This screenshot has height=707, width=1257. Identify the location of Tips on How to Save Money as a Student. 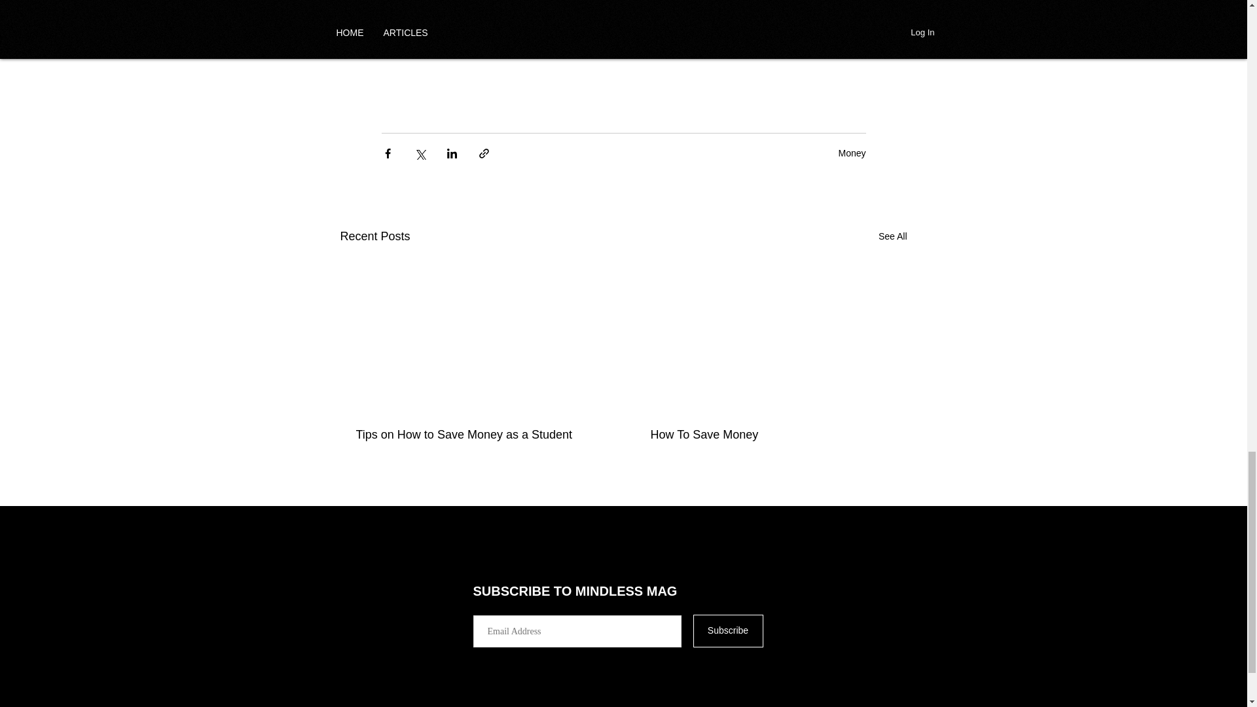
(477, 435).